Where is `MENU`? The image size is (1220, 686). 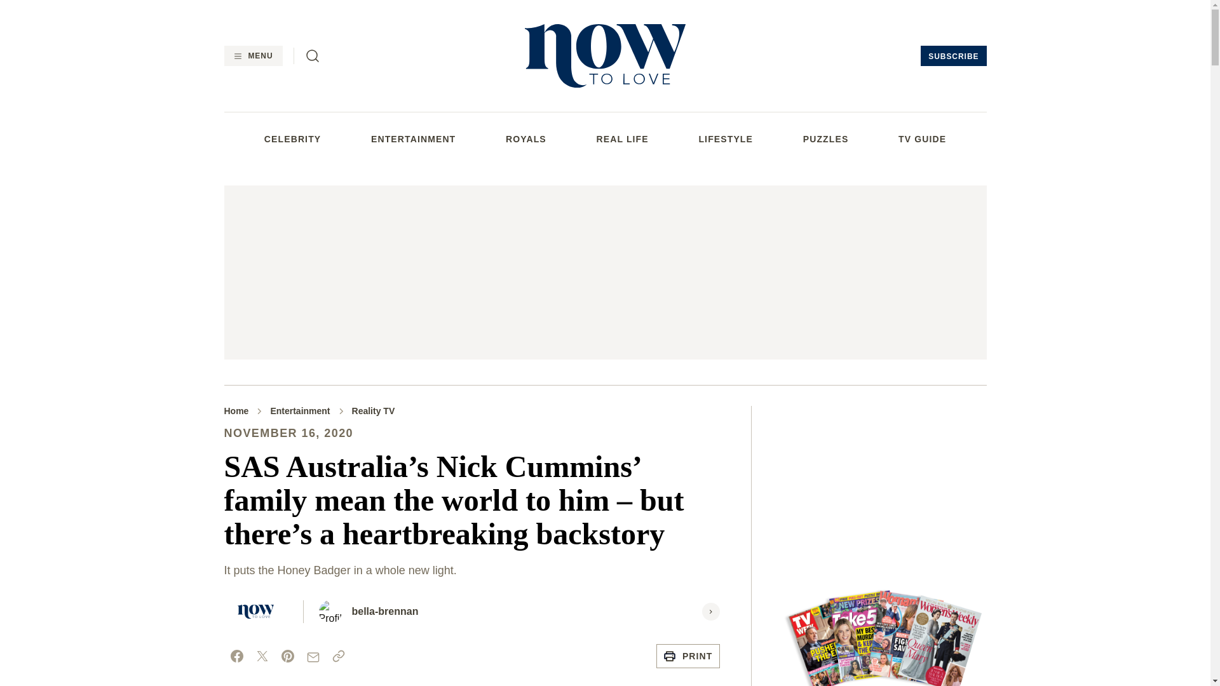
MENU is located at coordinates (252, 56).